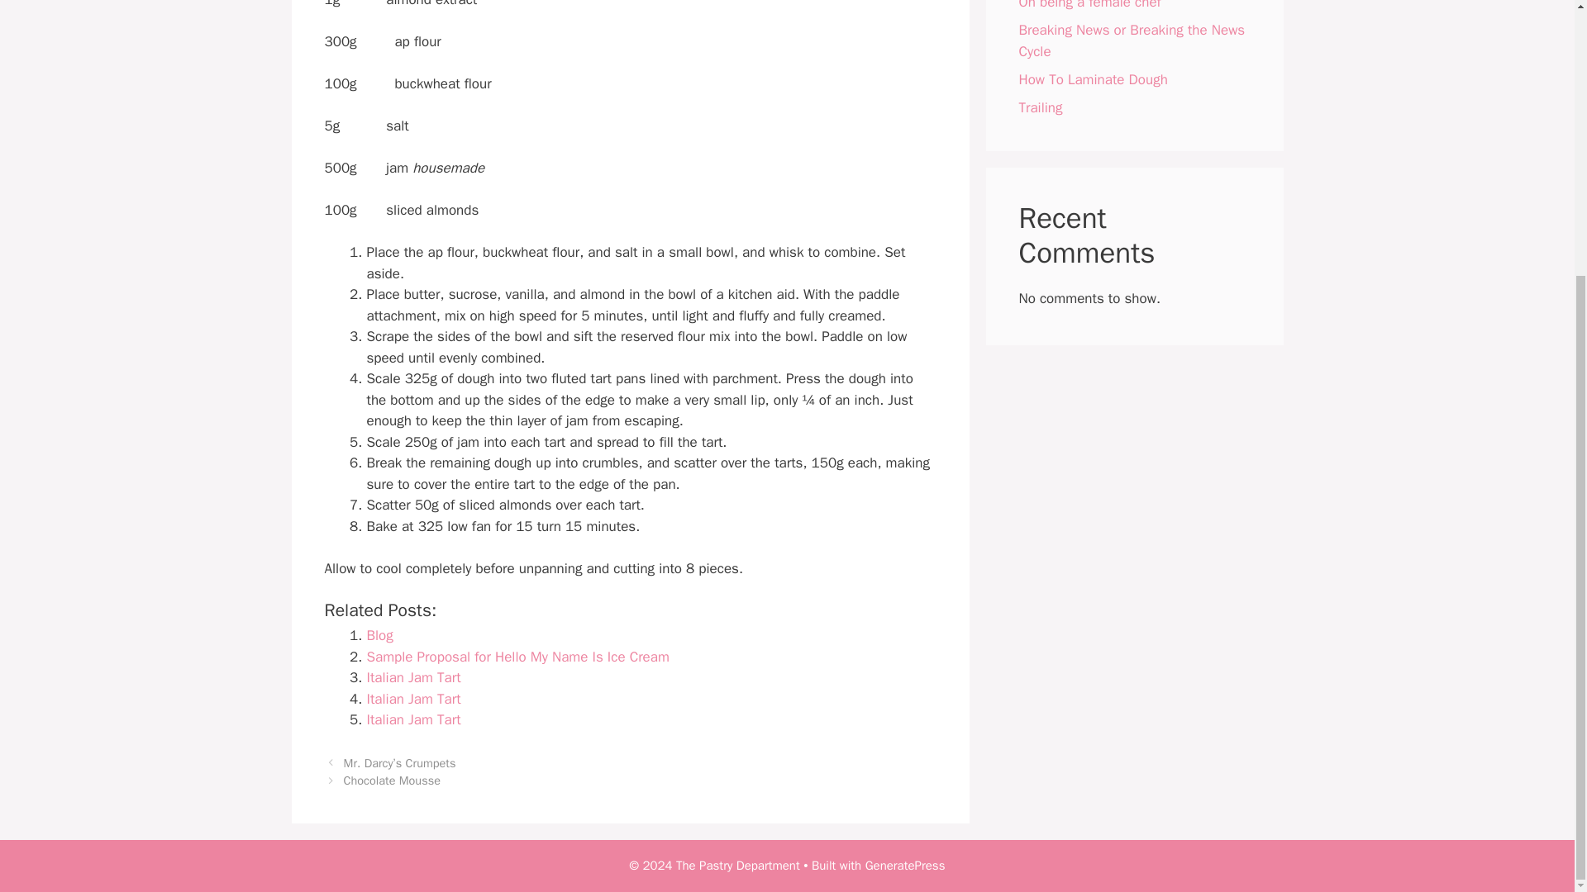 Image resolution: width=1587 pixels, height=892 pixels. I want to click on Blog, so click(380, 635).